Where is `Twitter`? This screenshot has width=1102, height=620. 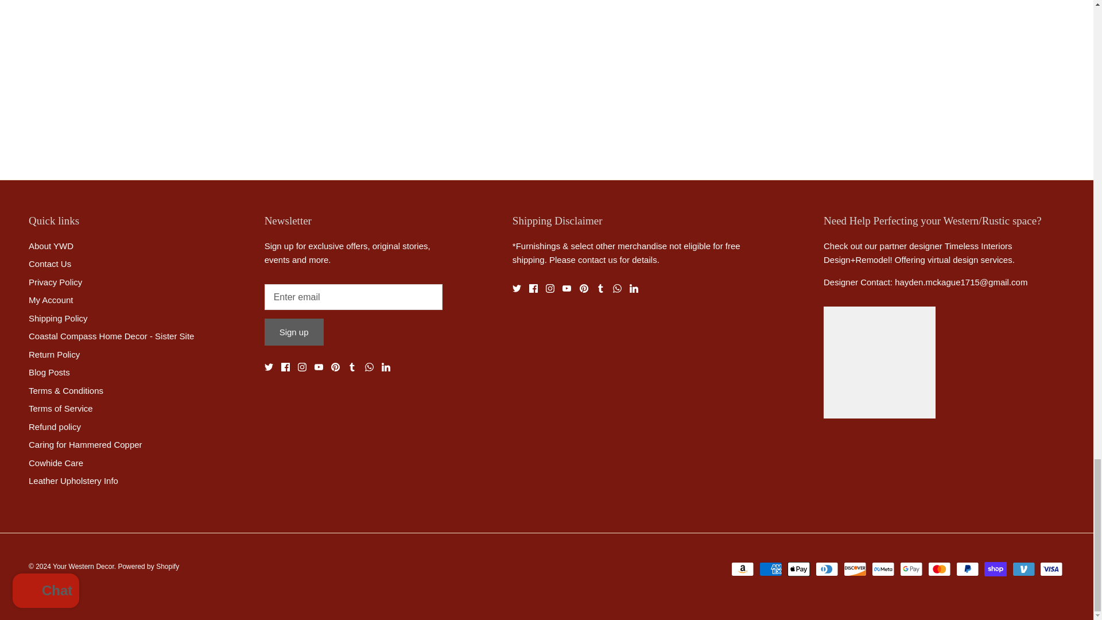 Twitter is located at coordinates (269, 366).